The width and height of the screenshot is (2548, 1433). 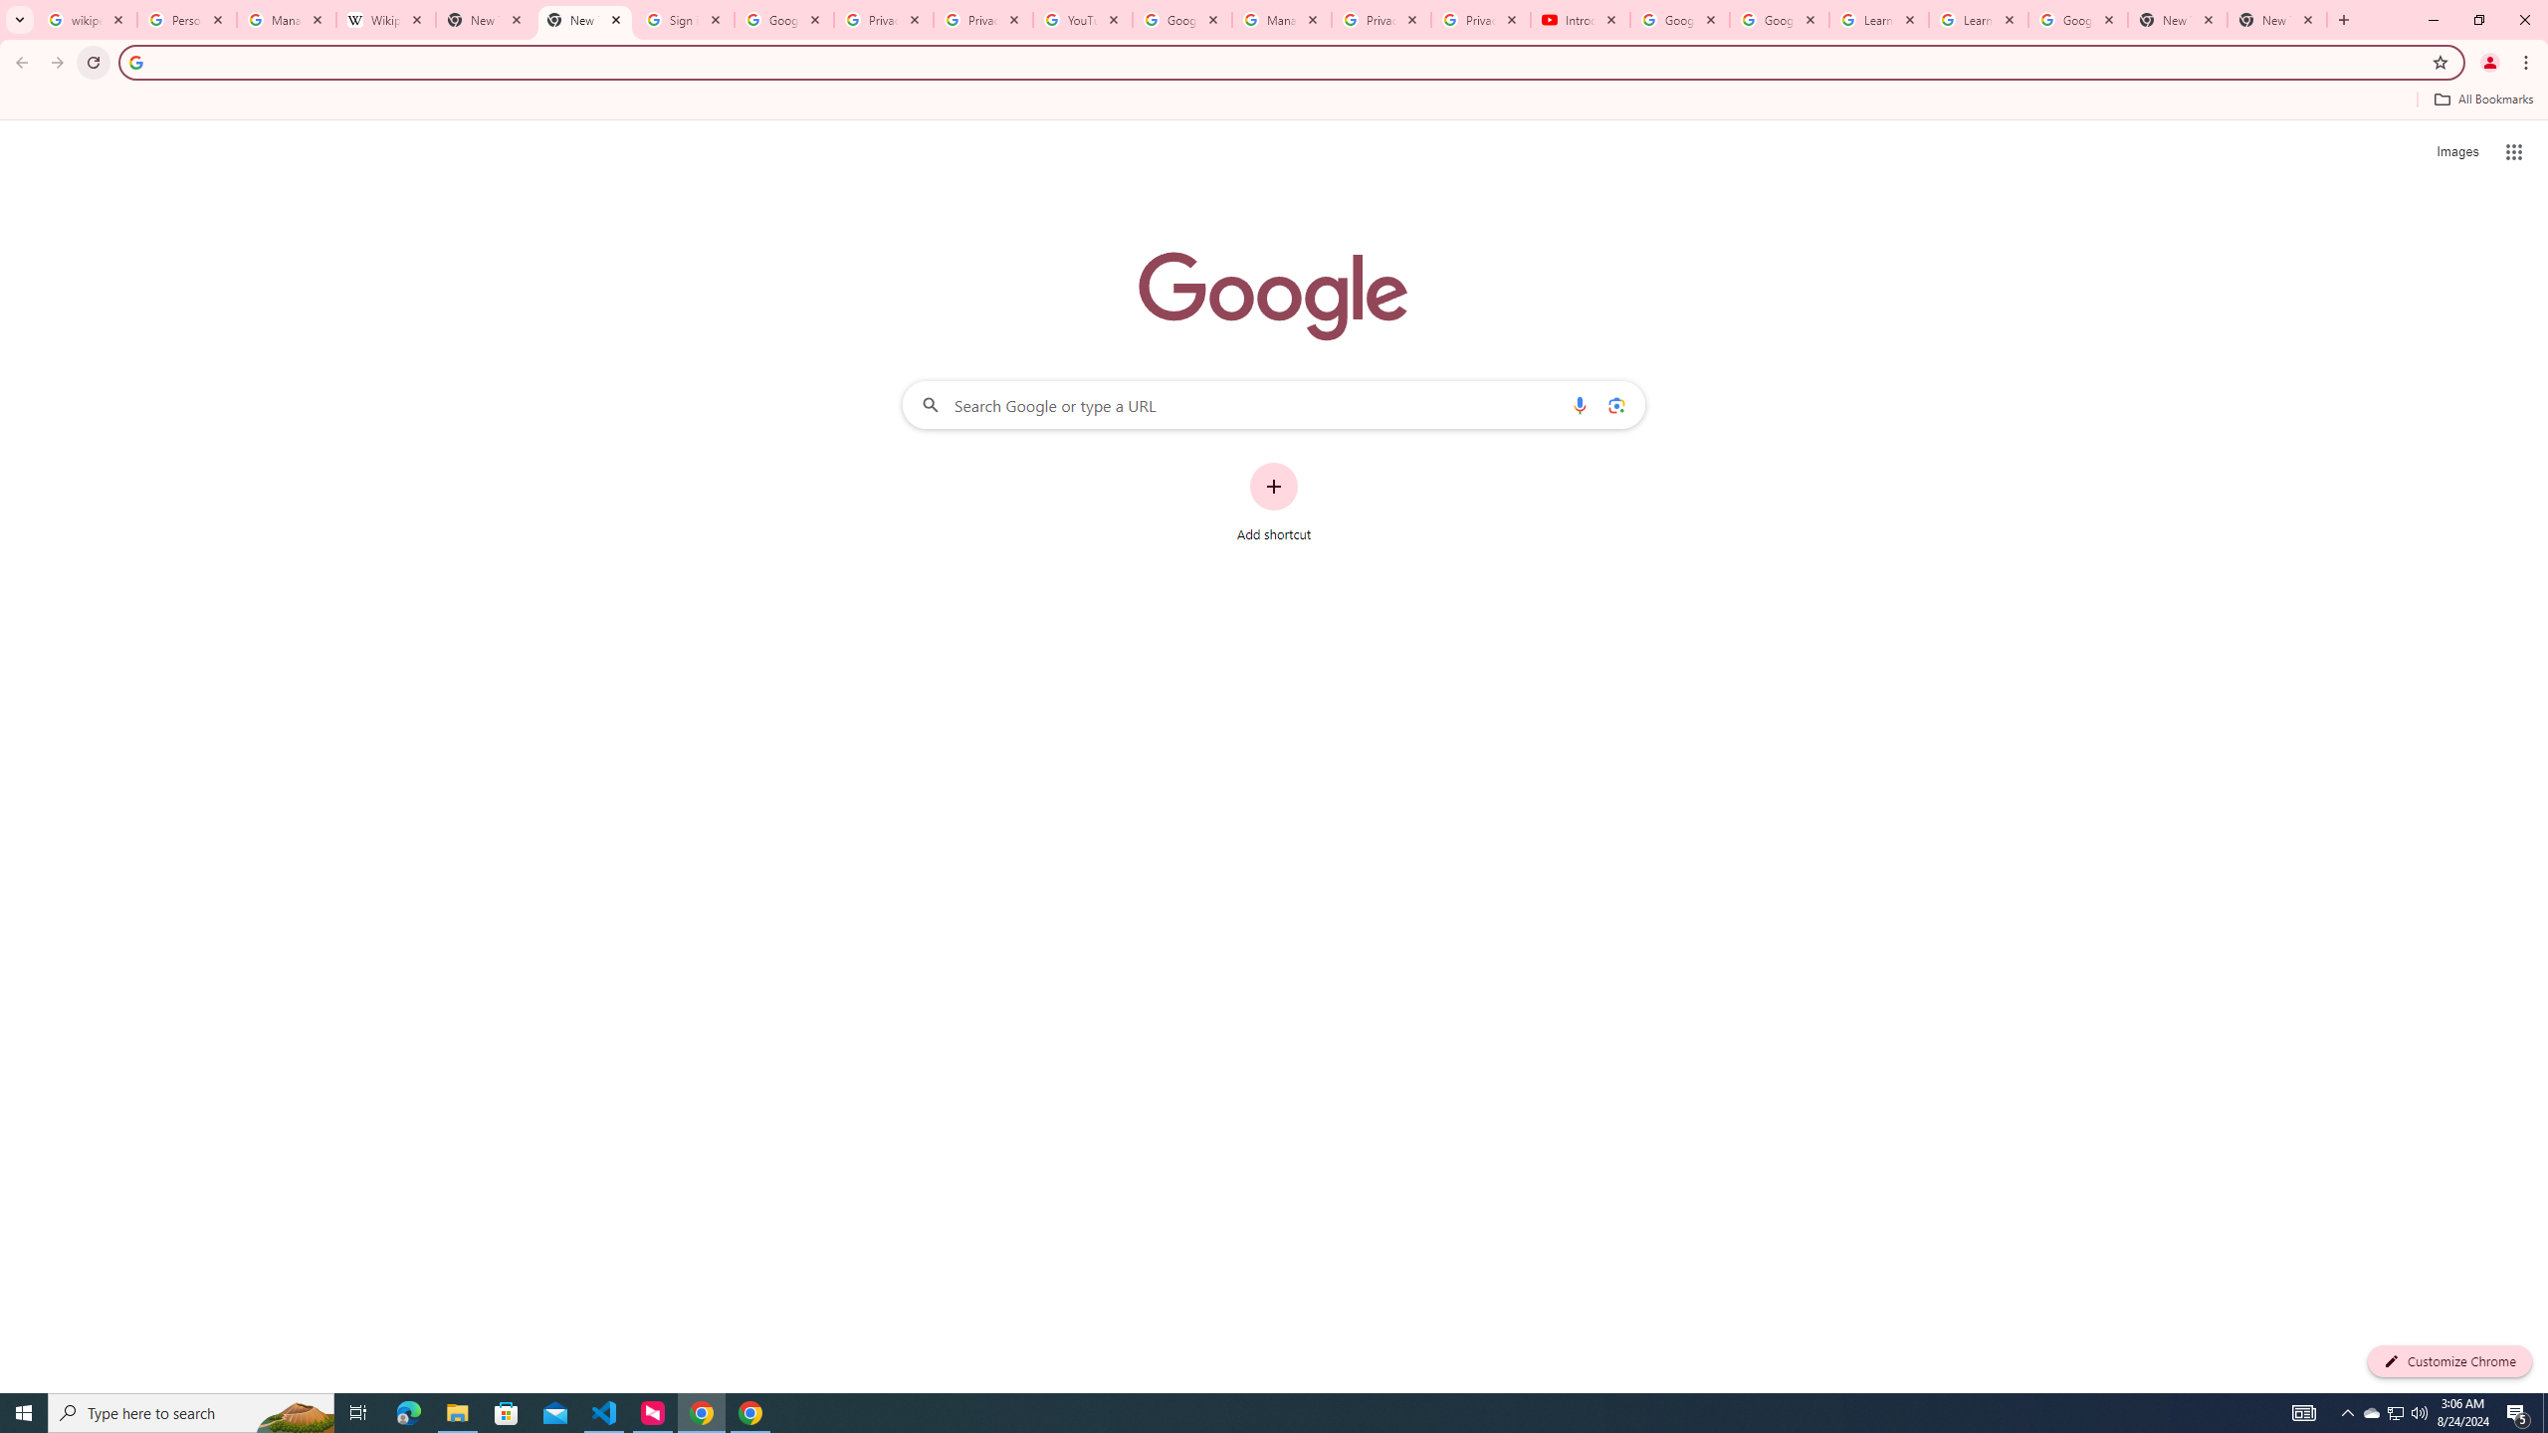 I want to click on Google Account Help, so click(x=1678, y=20).